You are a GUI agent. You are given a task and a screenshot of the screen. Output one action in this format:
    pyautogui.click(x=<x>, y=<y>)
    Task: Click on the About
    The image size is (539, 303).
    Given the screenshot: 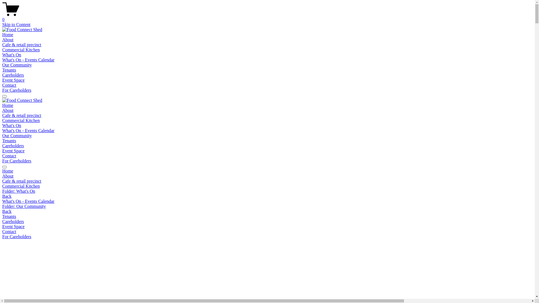 What is the action you would take?
    pyautogui.click(x=267, y=176)
    